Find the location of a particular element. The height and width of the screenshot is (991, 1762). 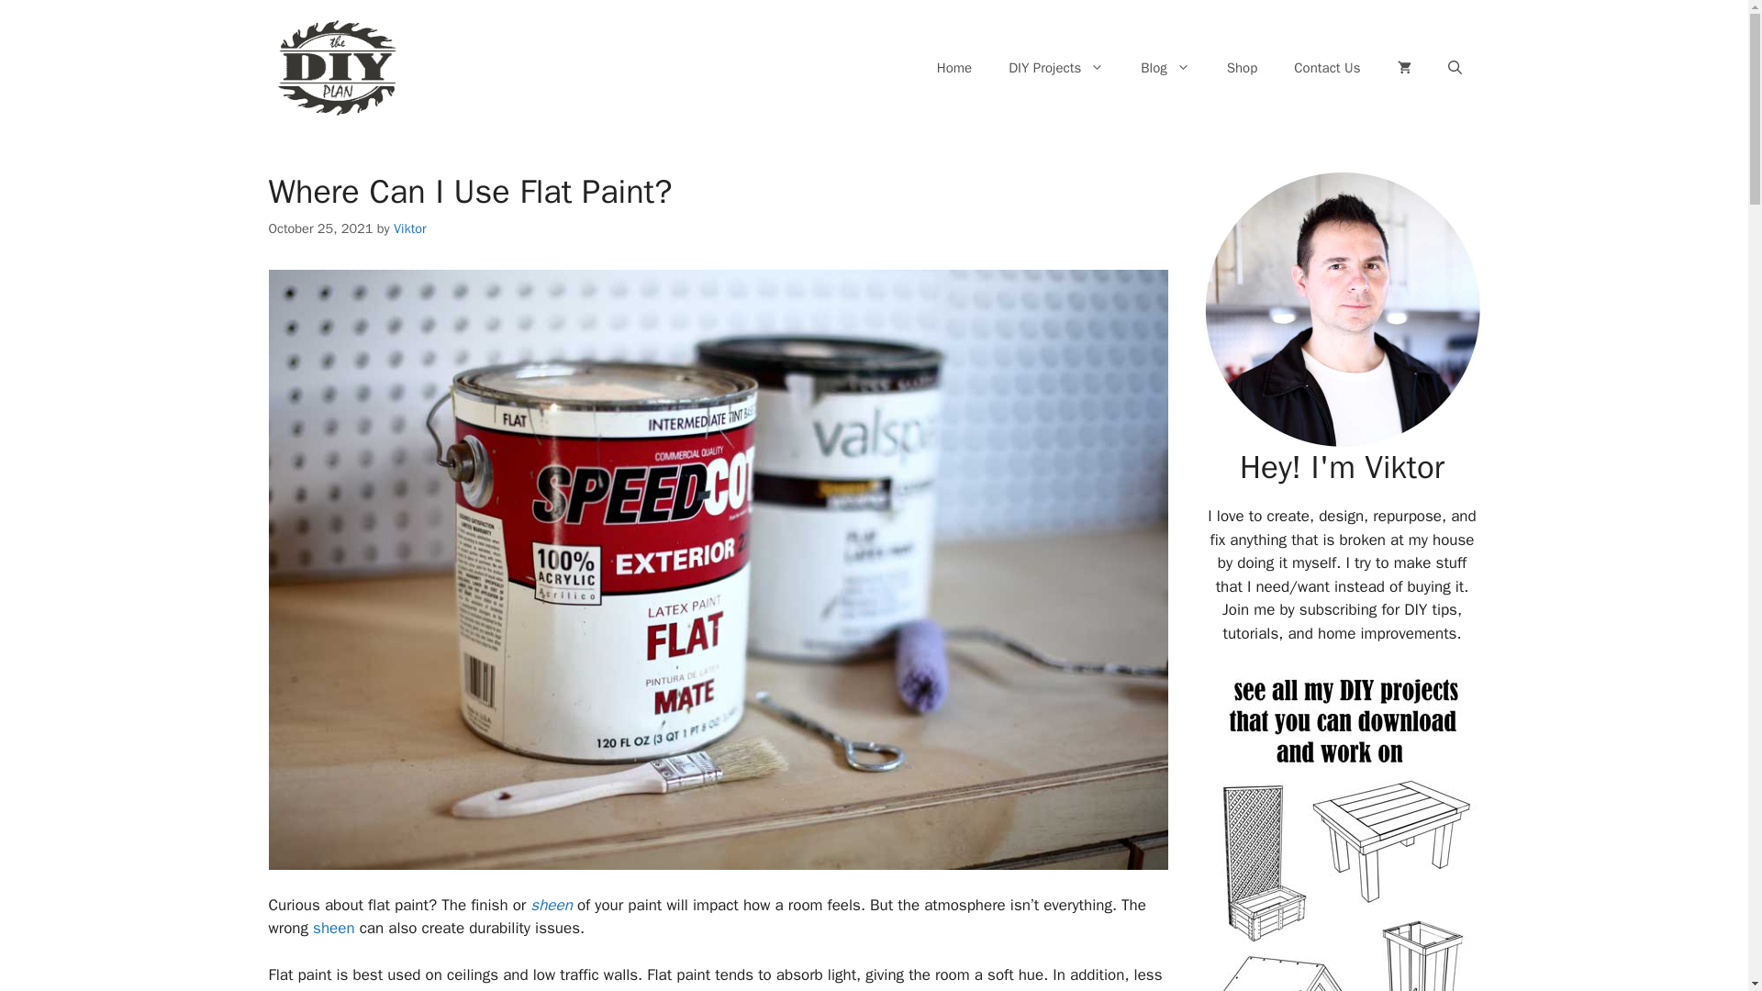

DIY Projects is located at coordinates (1056, 68).